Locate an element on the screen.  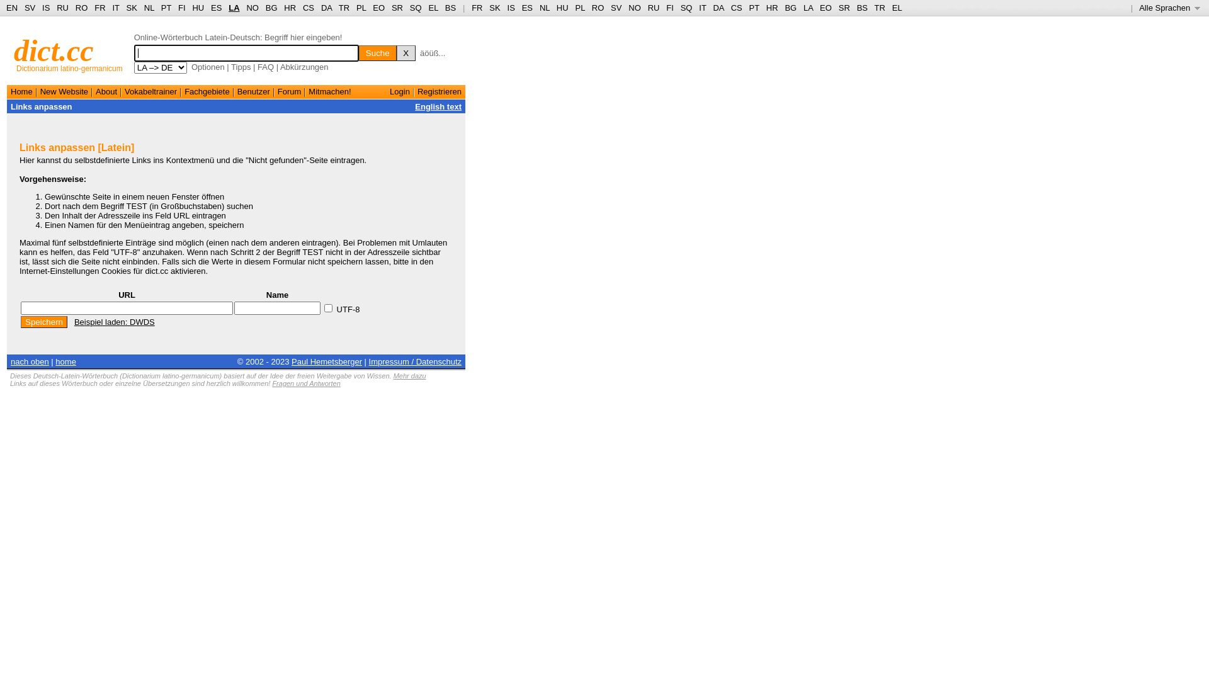
NO is located at coordinates (253, 8).